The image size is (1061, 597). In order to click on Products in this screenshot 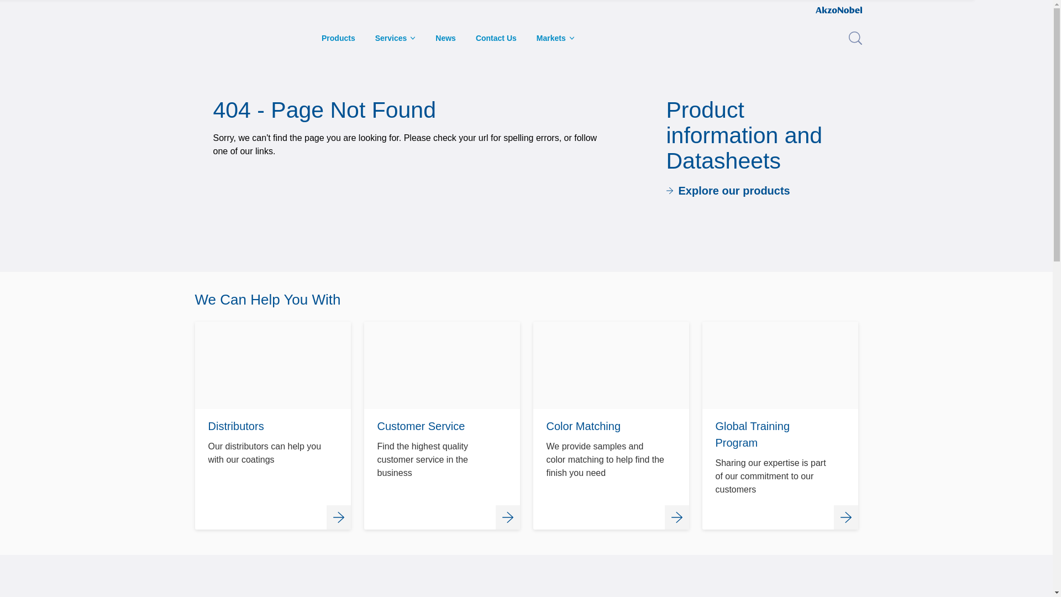, I will do `click(338, 38)`.